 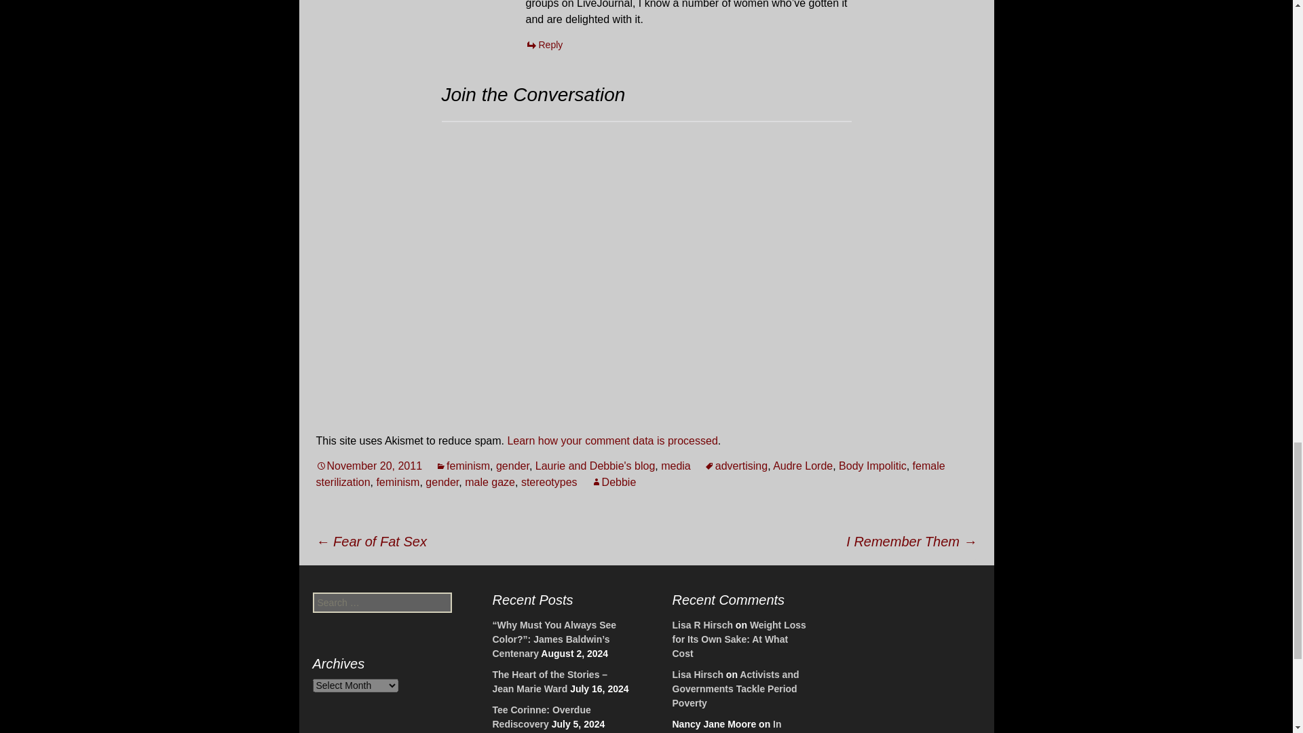 What do you see at coordinates (613, 482) in the screenshot?
I see `View all posts by Debbie` at bounding box center [613, 482].